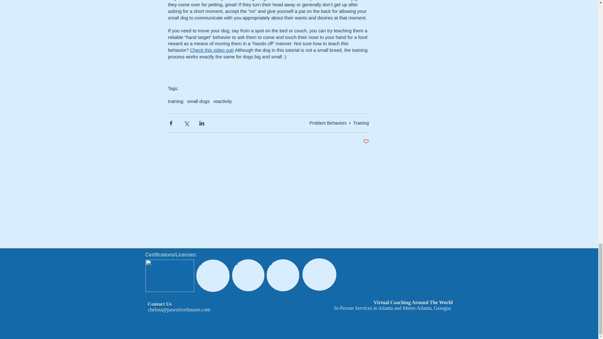 This screenshot has width=603, height=339. What do you see at coordinates (283, 275) in the screenshot?
I see `CGC-logo.png` at bounding box center [283, 275].